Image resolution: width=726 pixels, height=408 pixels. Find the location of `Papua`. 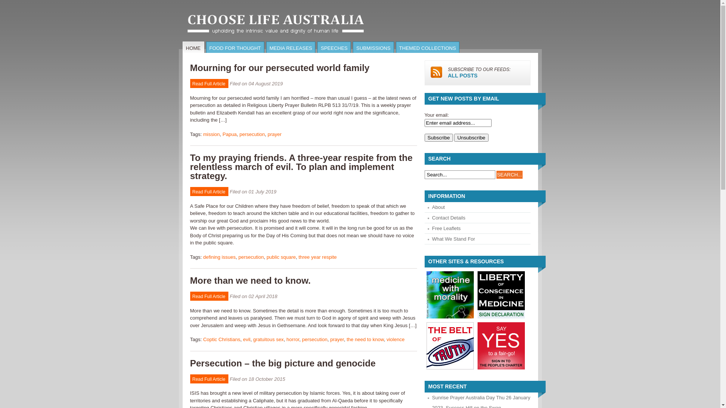

Papua is located at coordinates (230, 134).